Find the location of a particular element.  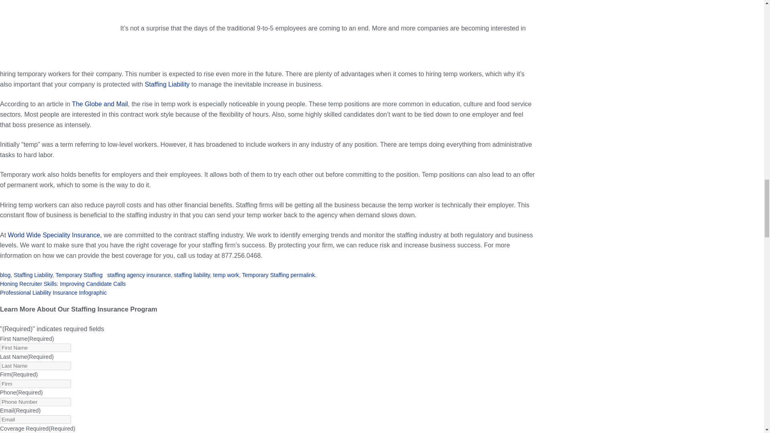

staffing agency insurance is located at coordinates (139, 275).